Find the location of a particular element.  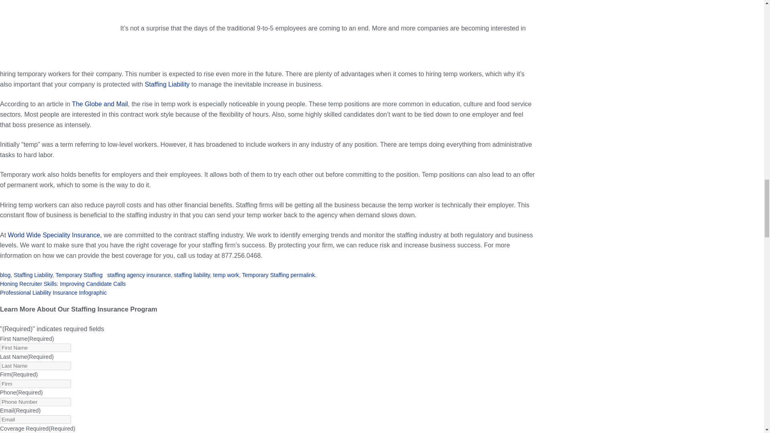

staffing agency insurance is located at coordinates (139, 275).